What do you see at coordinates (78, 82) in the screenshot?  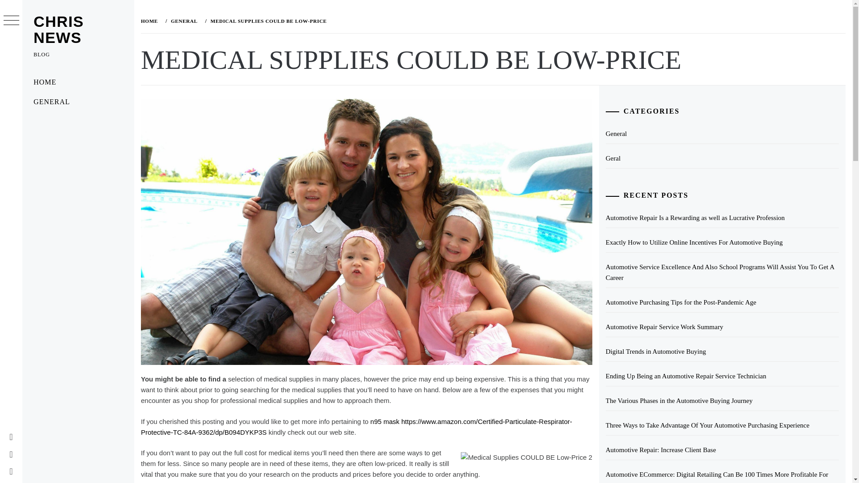 I see `HOME` at bounding box center [78, 82].